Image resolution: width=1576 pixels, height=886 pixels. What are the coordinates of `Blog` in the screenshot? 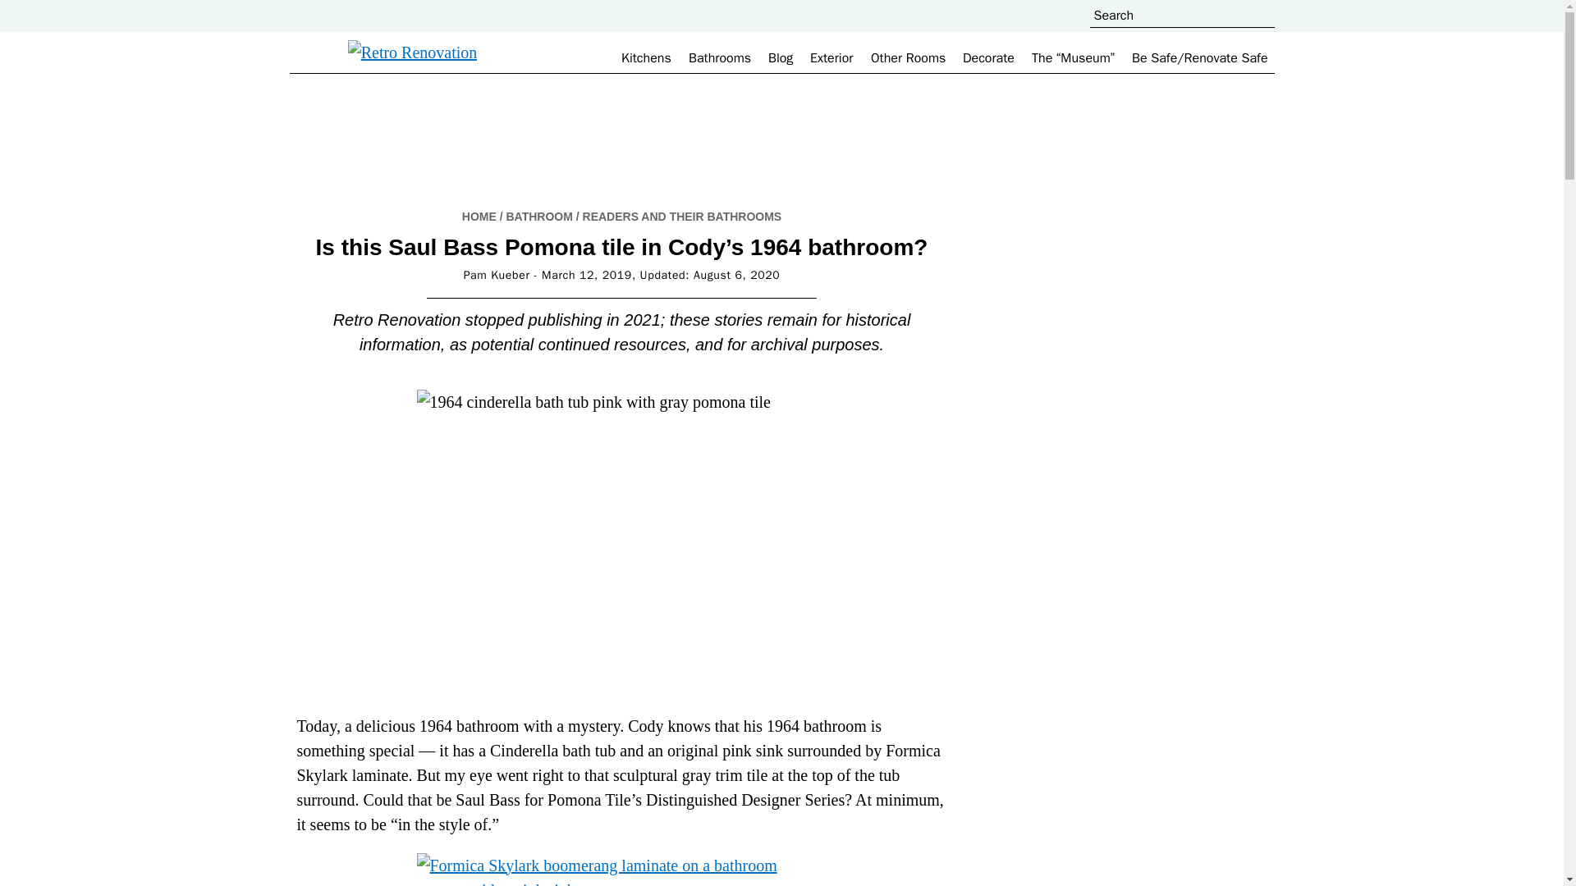 It's located at (780, 57).